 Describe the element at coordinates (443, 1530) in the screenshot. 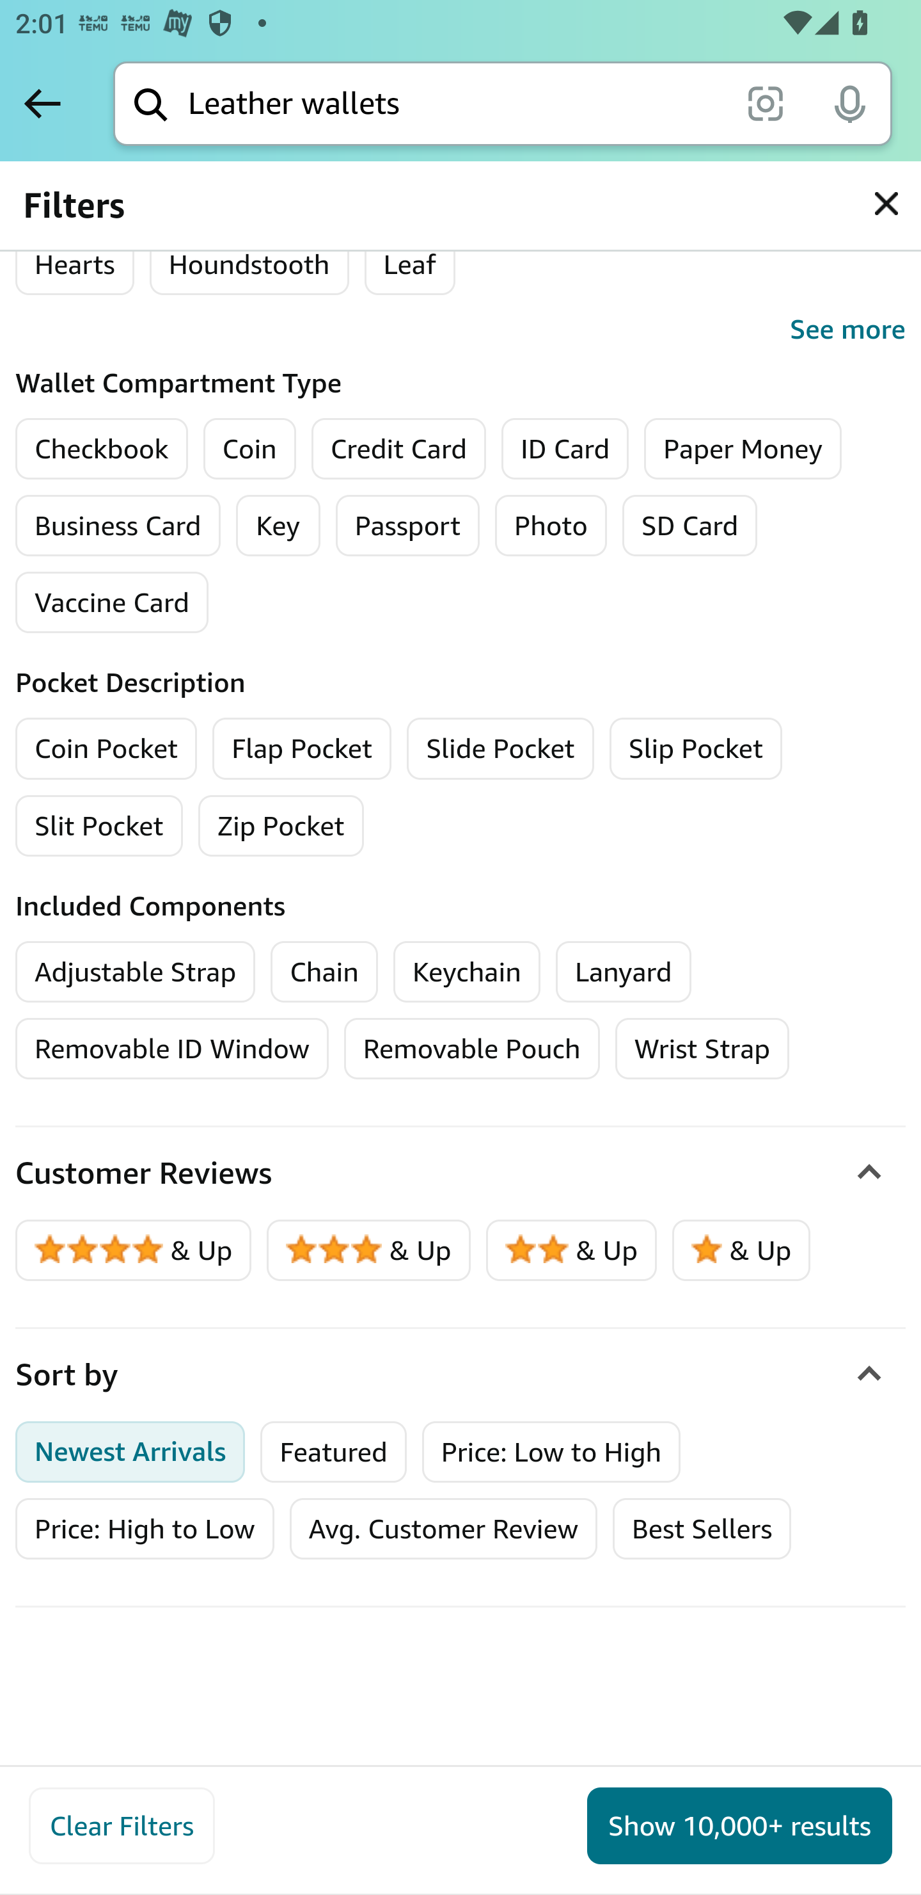

I see `Avg. Customer Review` at that location.